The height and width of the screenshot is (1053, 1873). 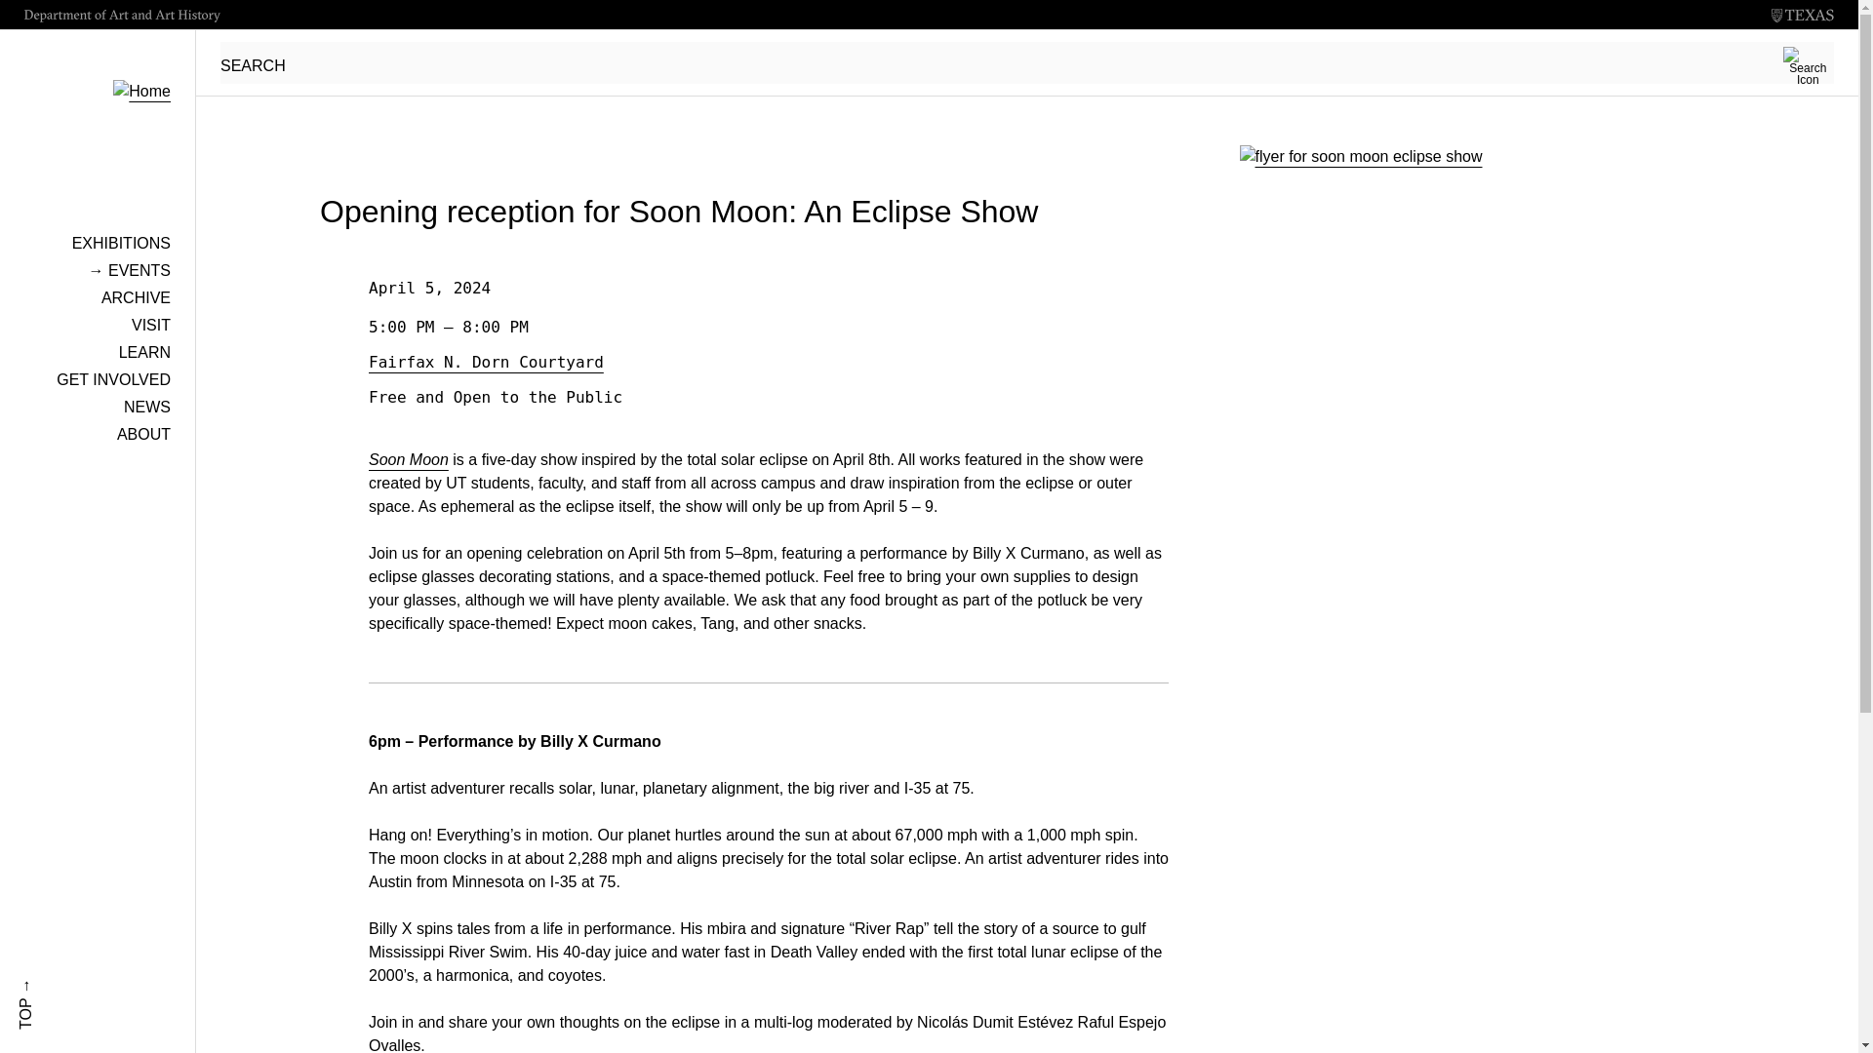 I want to click on LEARN, so click(x=144, y=353).